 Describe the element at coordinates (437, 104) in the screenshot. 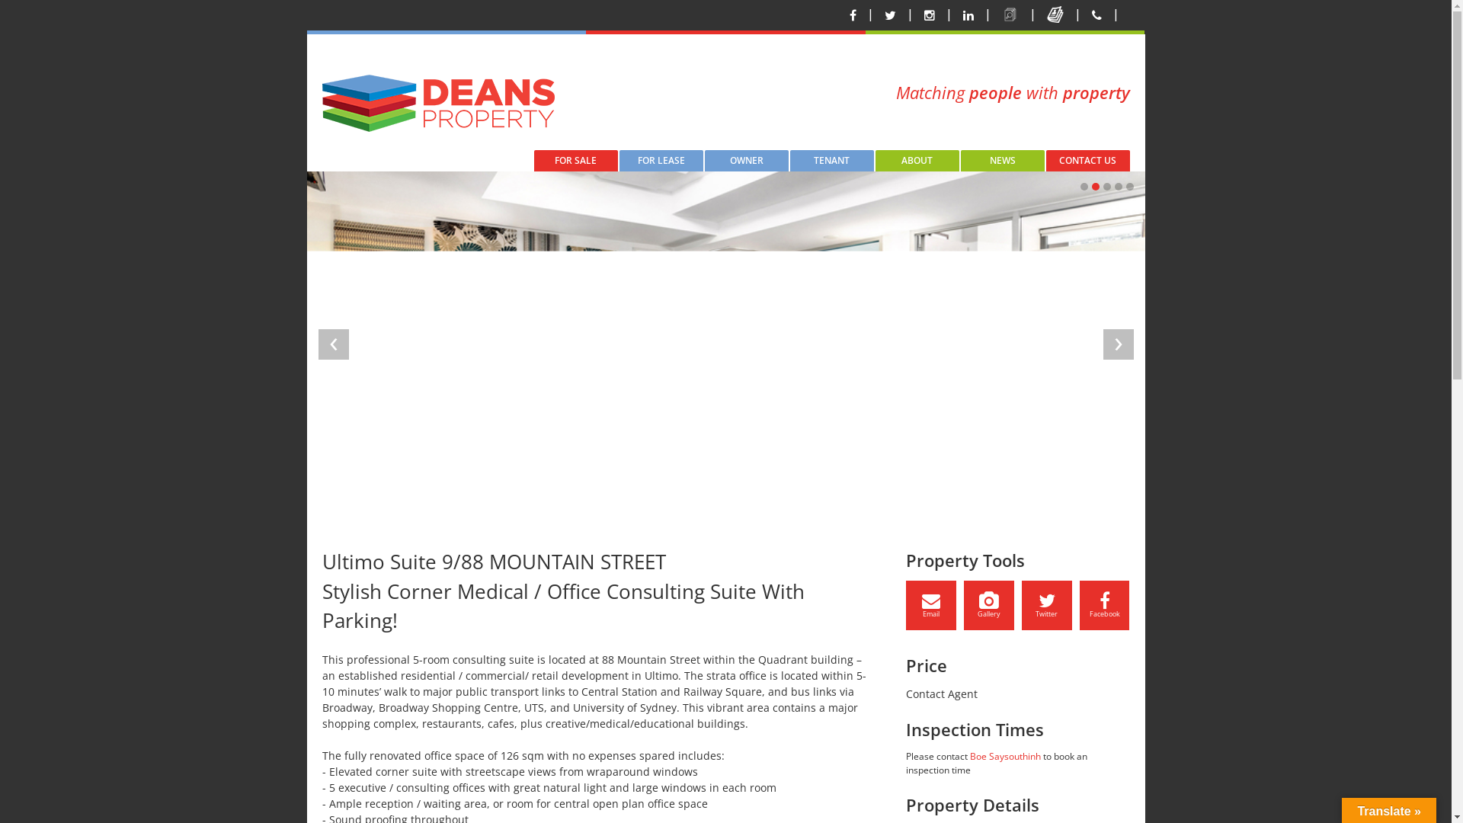

I see `Deans Property - Matching People With Property` at that location.